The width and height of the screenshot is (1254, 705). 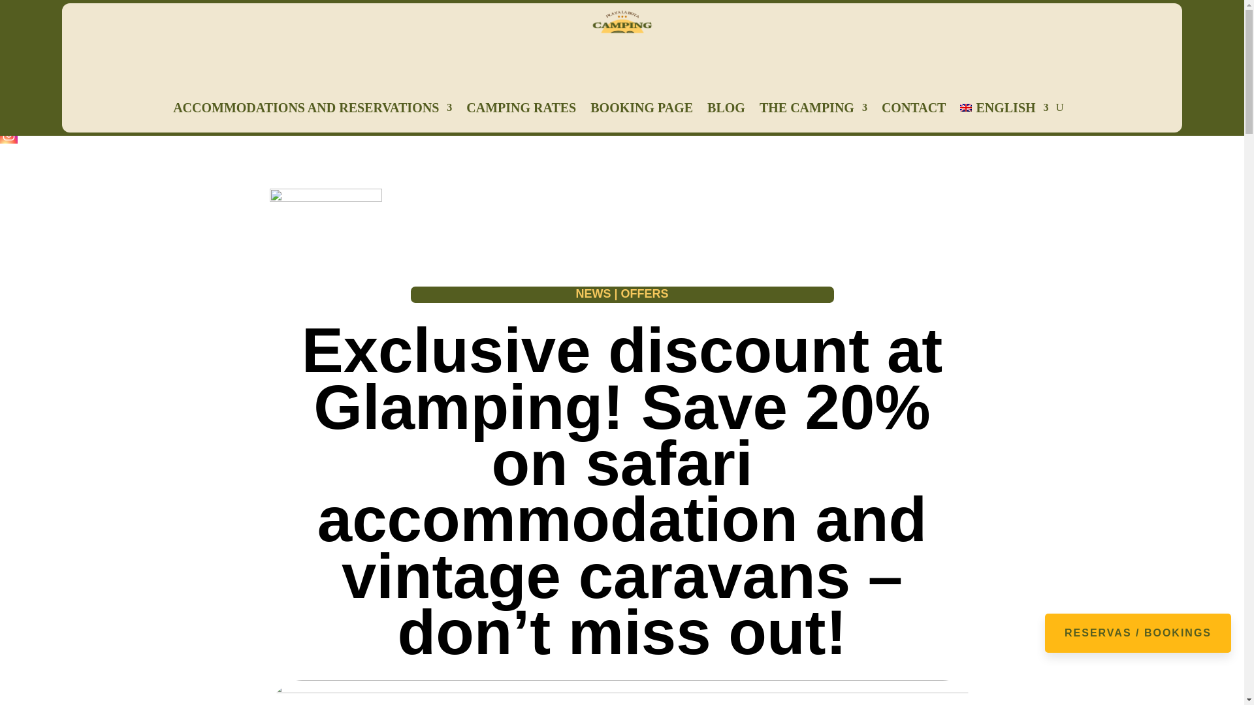 What do you see at coordinates (622, 693) in the screenshot?
I see `Oferta20Glamping` at bounding box center [622, 693].